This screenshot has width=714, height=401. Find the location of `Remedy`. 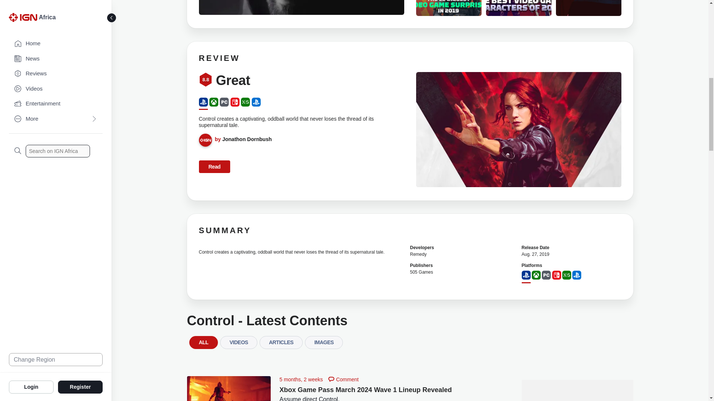

Remedy is located at coordinates (418, 254).